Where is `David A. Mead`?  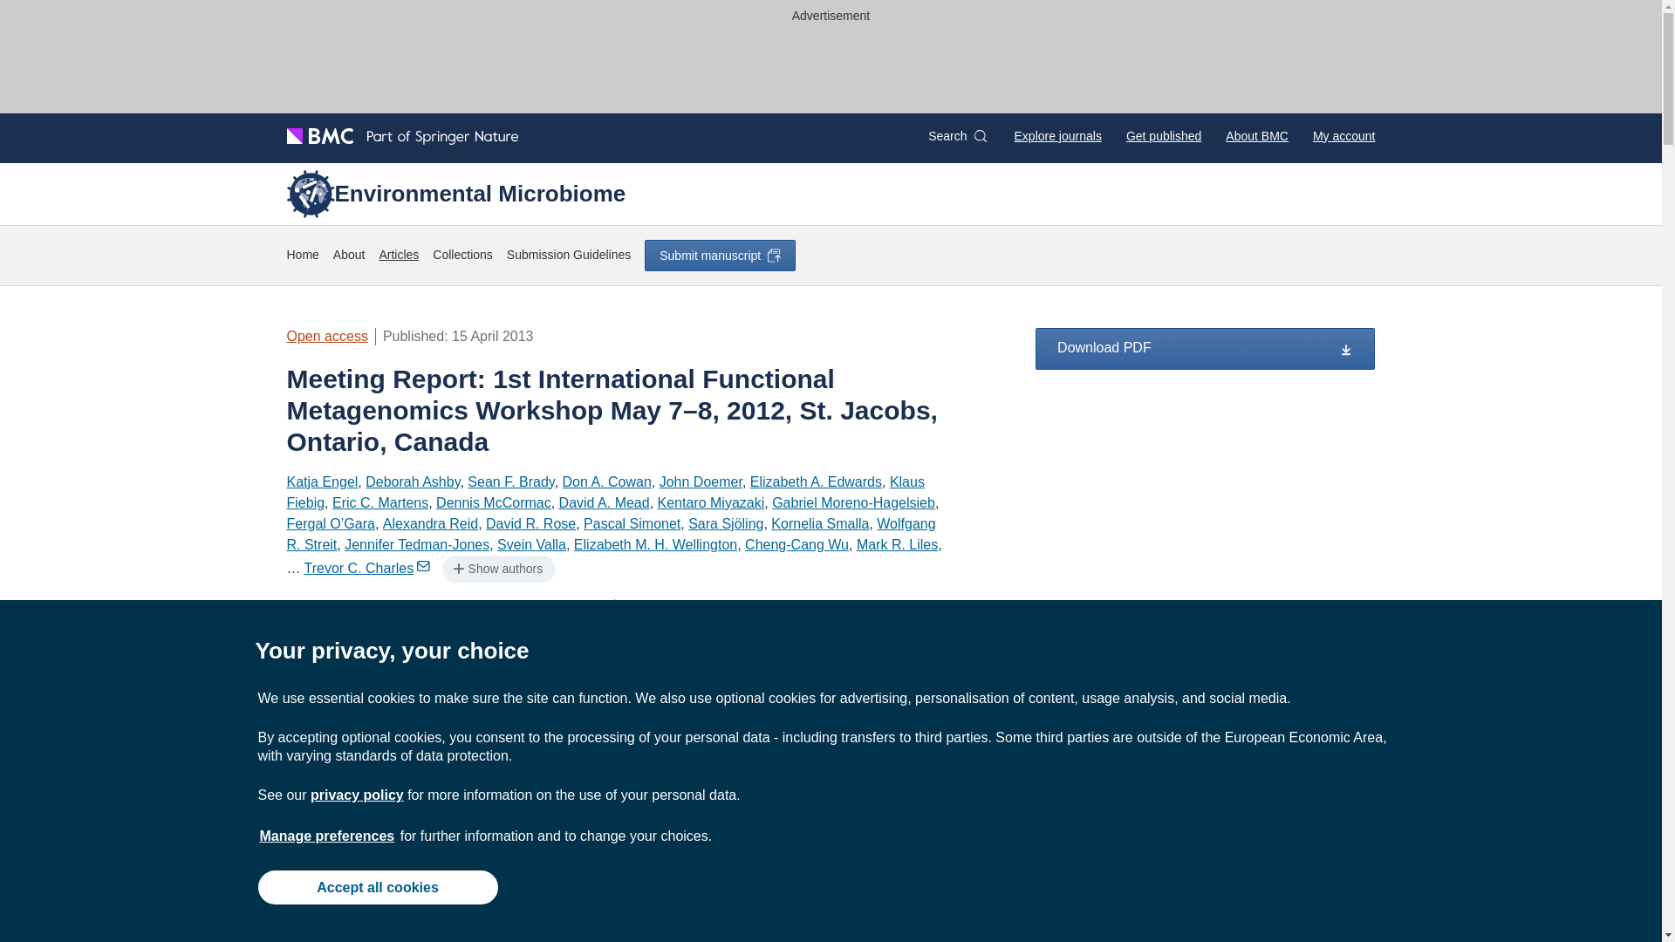 David A. Mead is located at coordinates (604, 502).